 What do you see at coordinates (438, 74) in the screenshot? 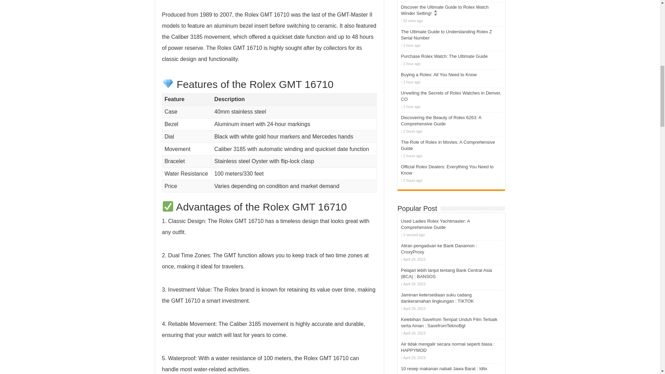
I see `Buying a Rolex: All You Need to Know` at bounding box center [438, 74].